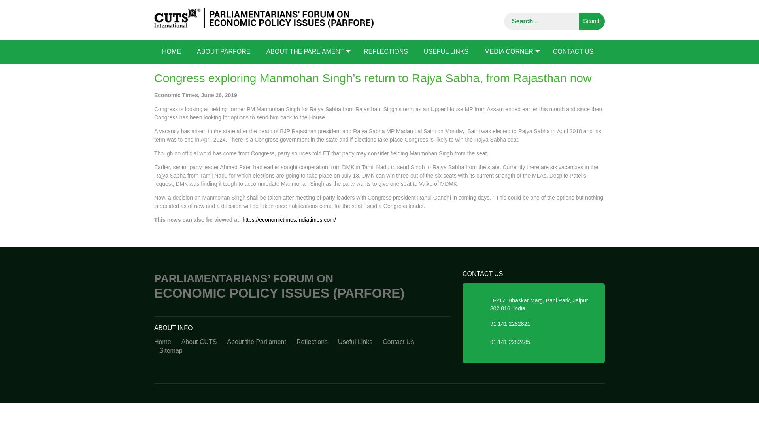 Image resolution: width=759 pixels, height=427 pixels. Describe the element at coordinates (263, 18) in the screenshot. I see `logo` at that location.